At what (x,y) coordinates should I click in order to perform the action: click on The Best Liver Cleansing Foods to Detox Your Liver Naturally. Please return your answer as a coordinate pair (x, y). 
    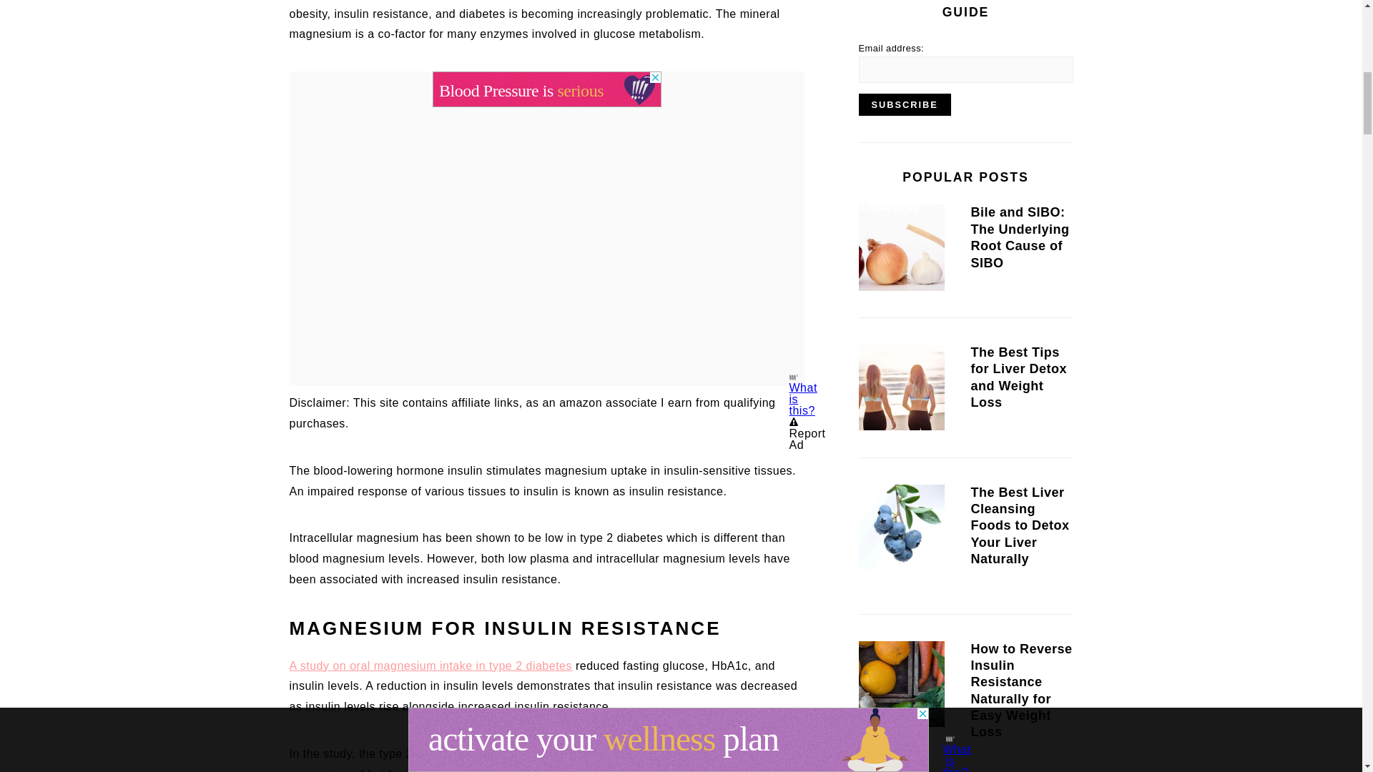
    Looking at the image, I should click on (901, 530).